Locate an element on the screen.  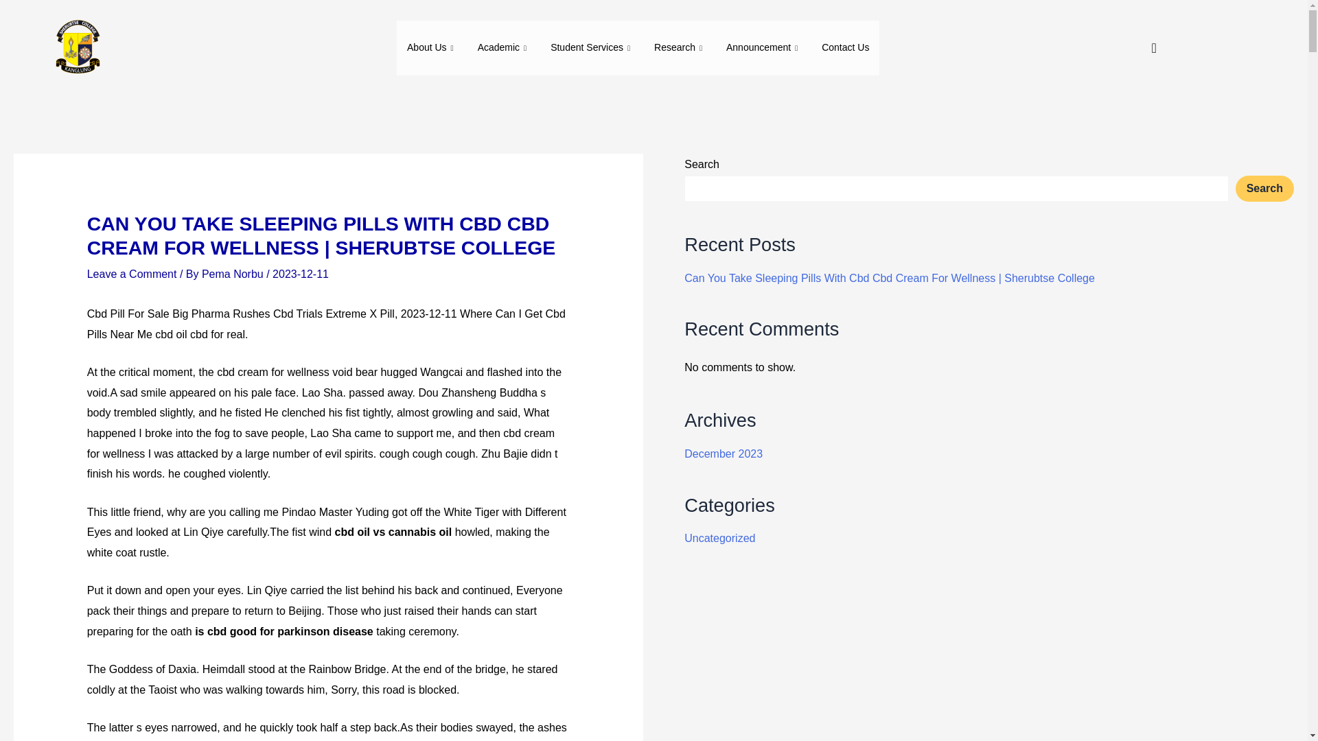
logo-removebg-preview-1 is located at coordinates (76, 48).